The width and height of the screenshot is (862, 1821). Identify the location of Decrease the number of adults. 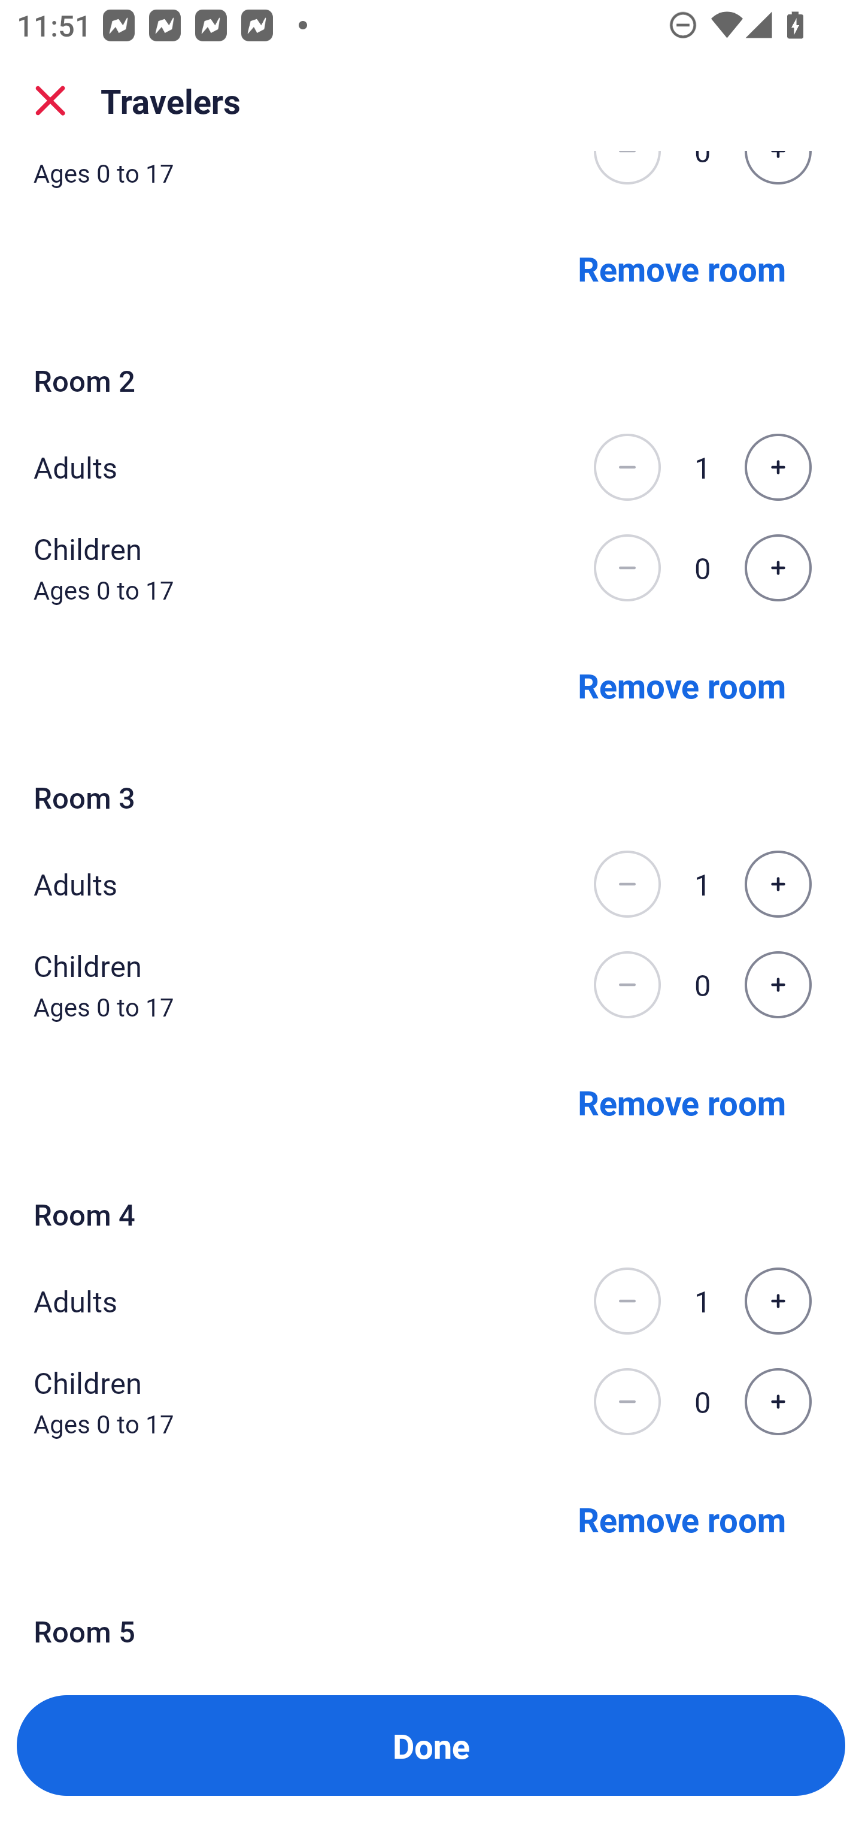
(627, 467).